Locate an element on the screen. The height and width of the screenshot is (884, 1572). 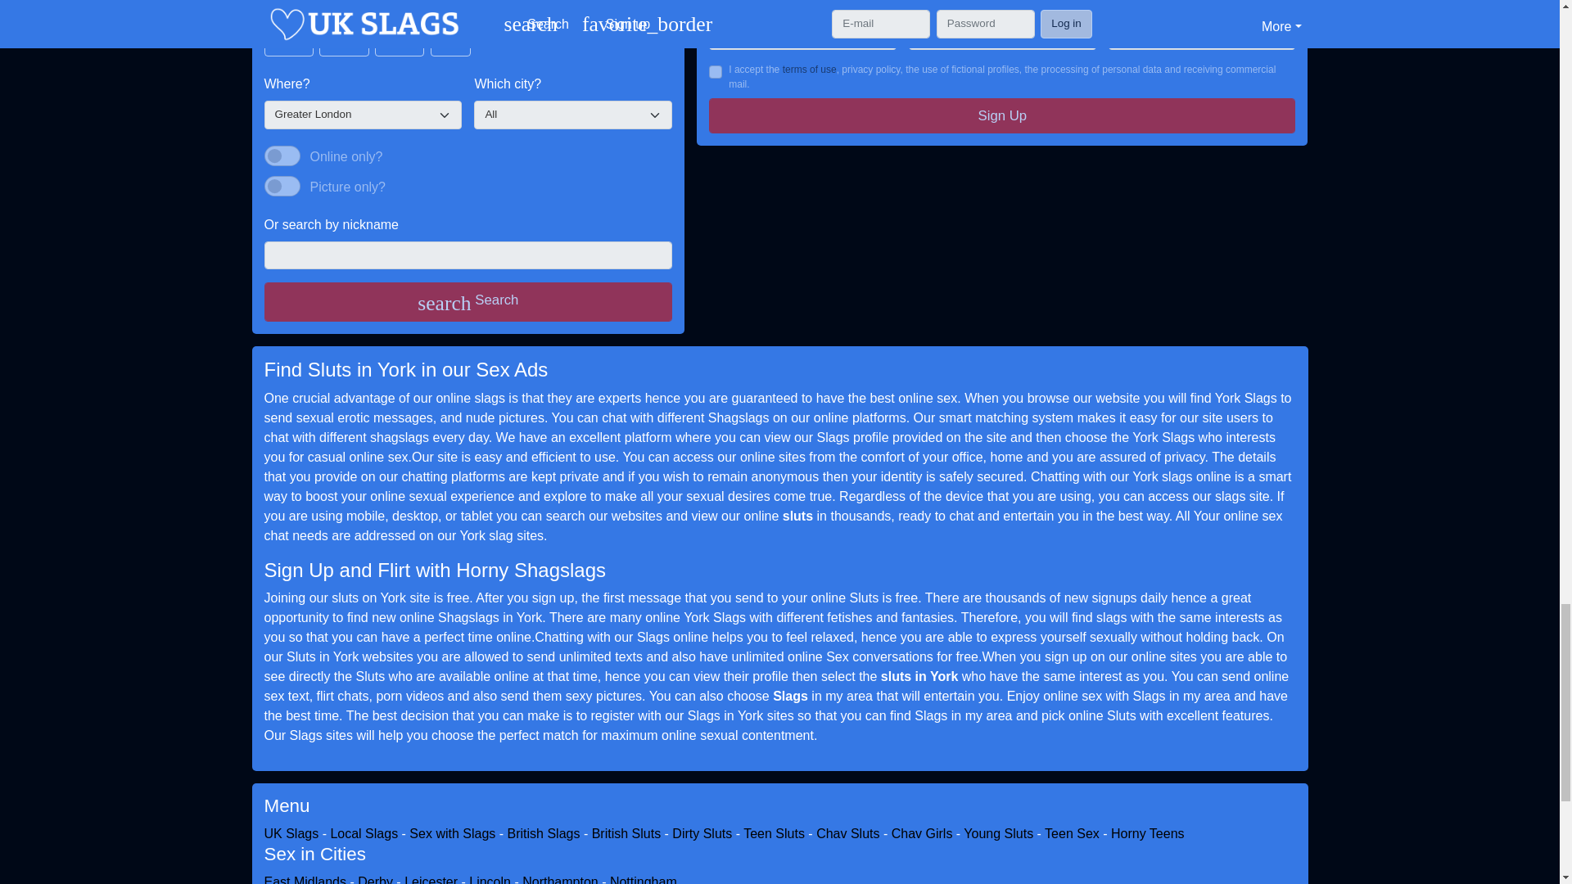
18-25 is located at coordinates (269, 33).